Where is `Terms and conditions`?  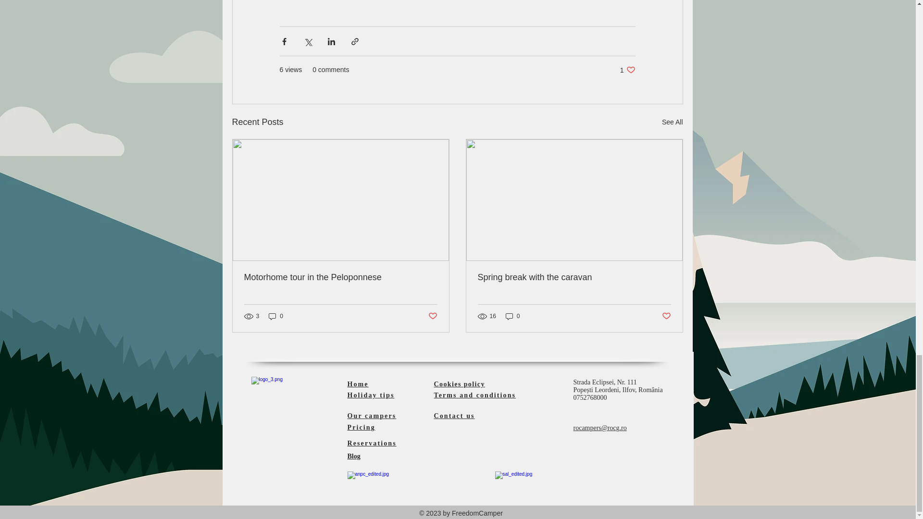
Terms and conditions is located at coordinates (475, 395).